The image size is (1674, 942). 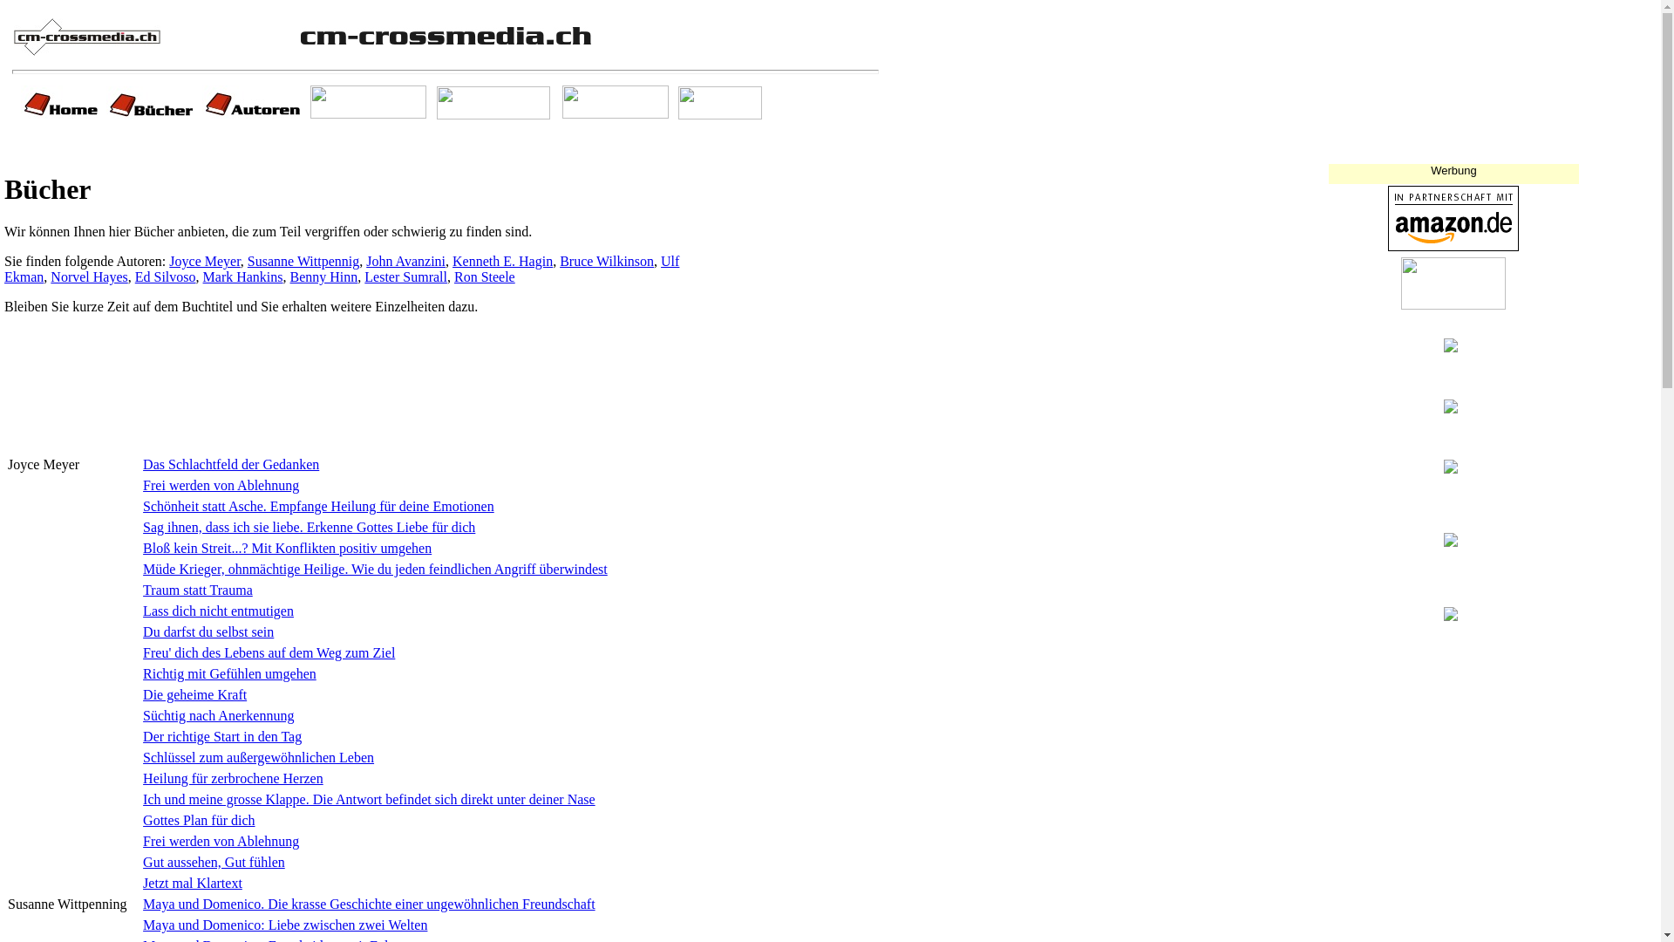 I want to click on Susanne Wittpennig, so click(x=303, y=262).